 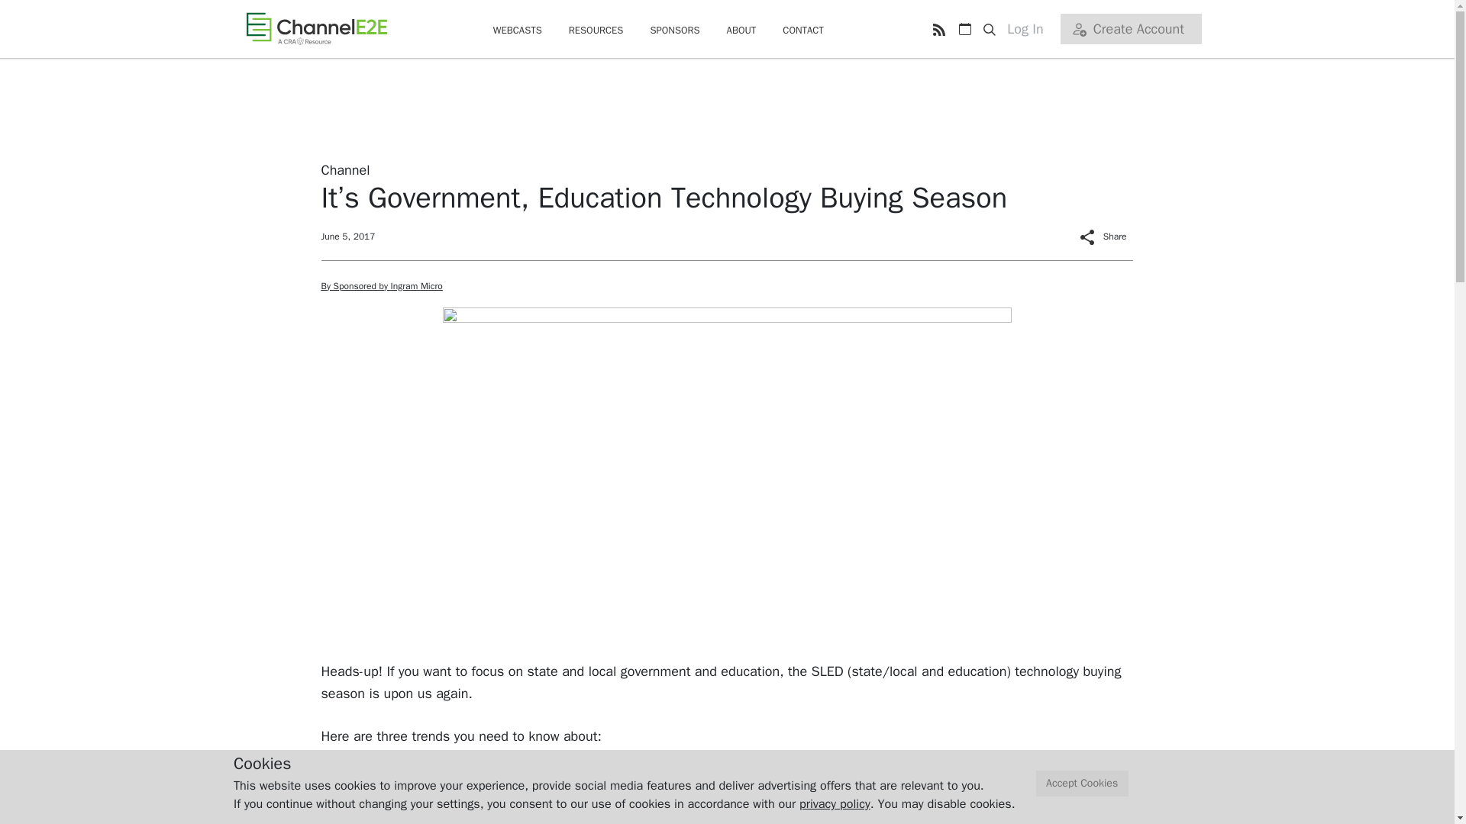 What do you see at coordinates (964, 29) in the screenshot?
I see `View Cybersecurity Conference Calendar` at bounding box center [964, 29].